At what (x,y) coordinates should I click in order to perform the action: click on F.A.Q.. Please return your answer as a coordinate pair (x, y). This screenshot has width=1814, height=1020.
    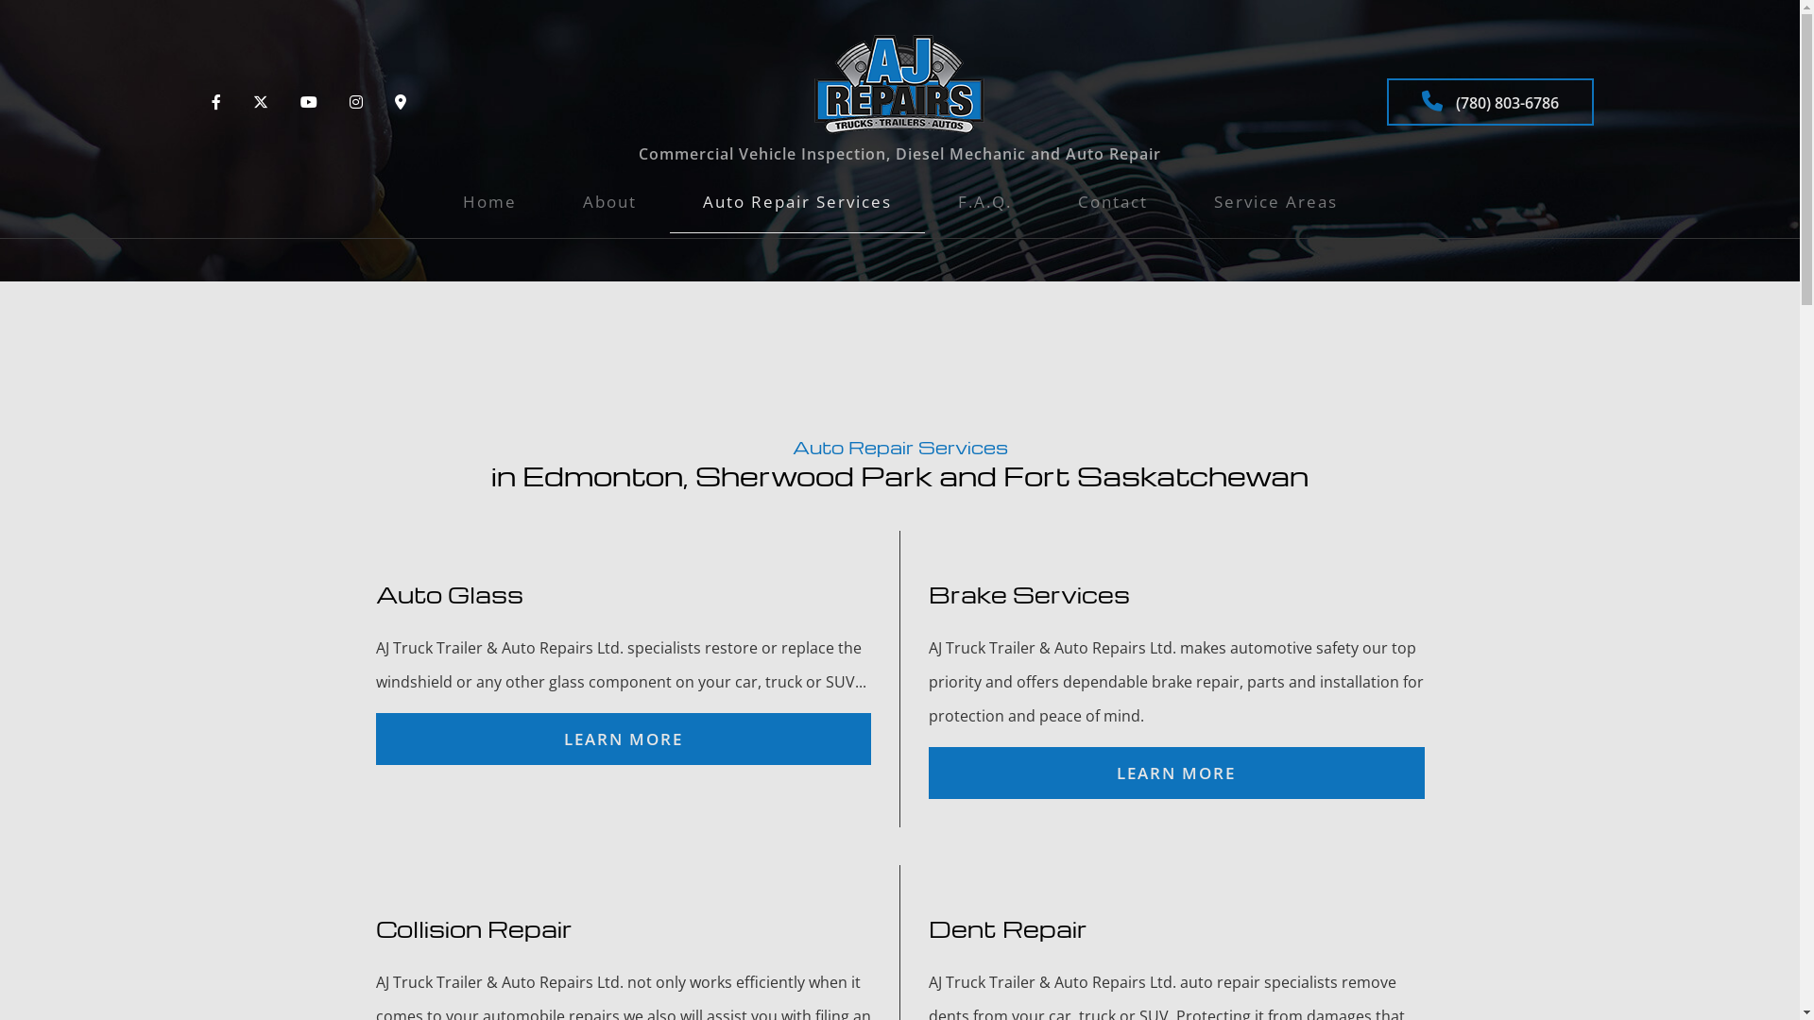
    Looking at the image, I should click on (984, 202).